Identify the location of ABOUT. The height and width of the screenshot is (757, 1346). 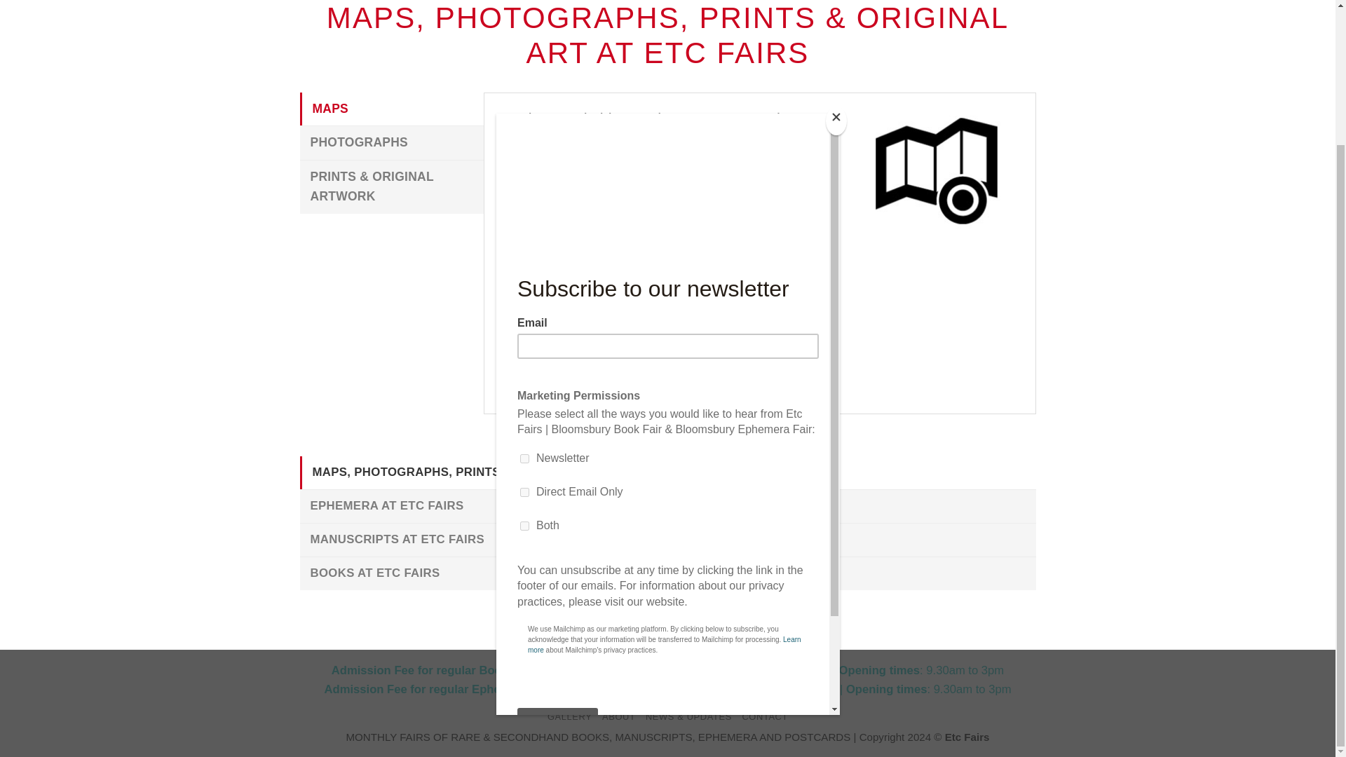
(618, 716).